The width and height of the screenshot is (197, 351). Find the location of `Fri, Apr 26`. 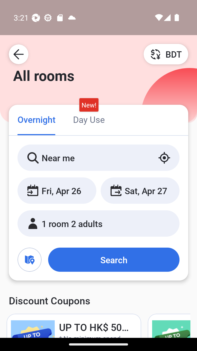

Fri, Apr 26 is located at coordinates (57, 190).